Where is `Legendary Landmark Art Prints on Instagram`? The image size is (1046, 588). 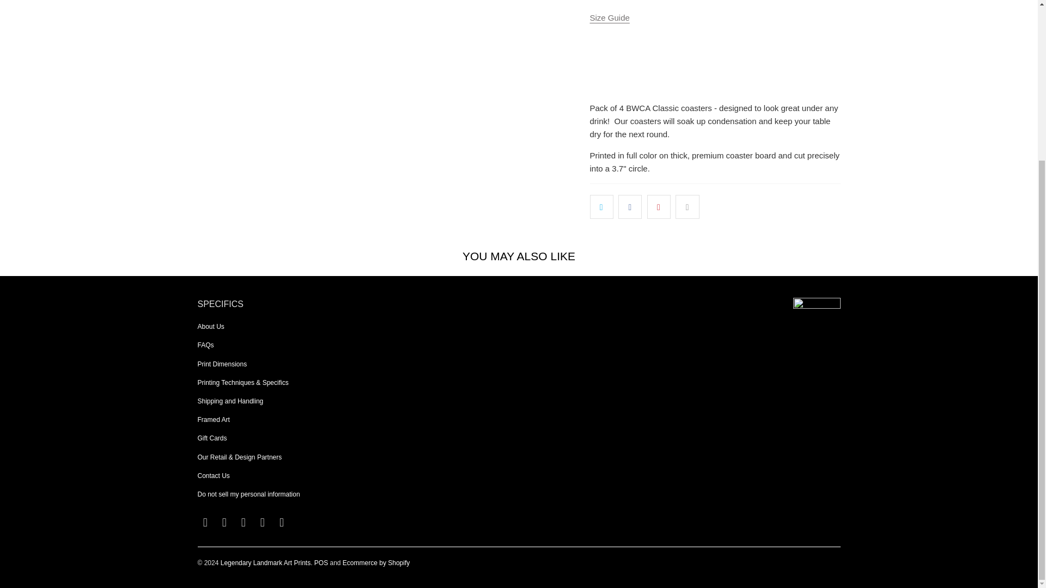 Legendary Landmark Art Prints on Instagram is located at coordinates (224, 523).